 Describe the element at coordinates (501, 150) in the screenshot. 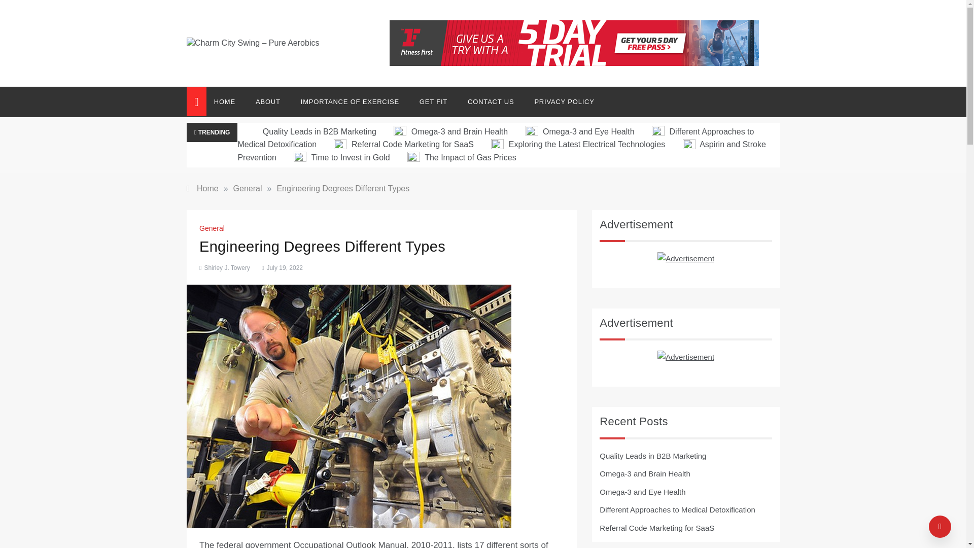

I see `Aspirin and Stroke Prevention` at that location.